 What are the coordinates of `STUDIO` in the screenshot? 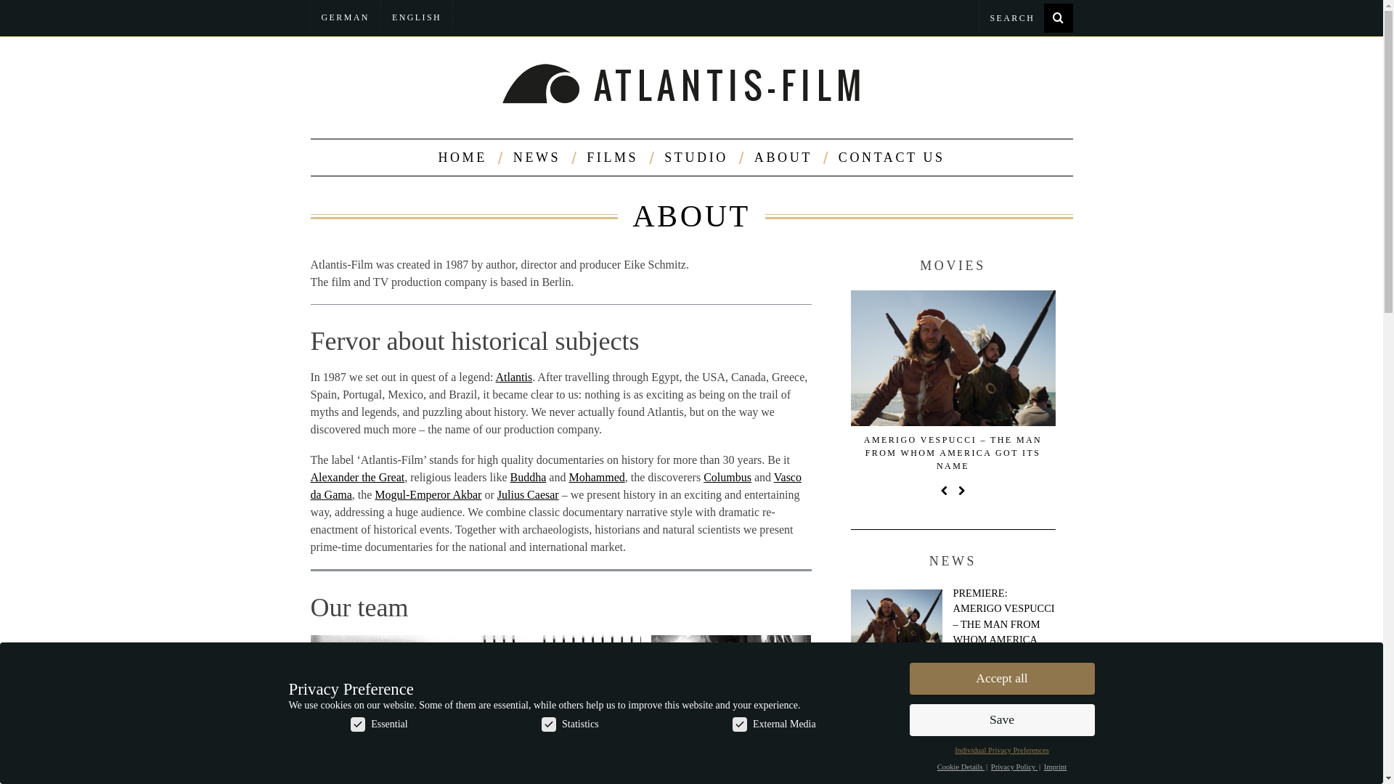 It's located at (696, 157).